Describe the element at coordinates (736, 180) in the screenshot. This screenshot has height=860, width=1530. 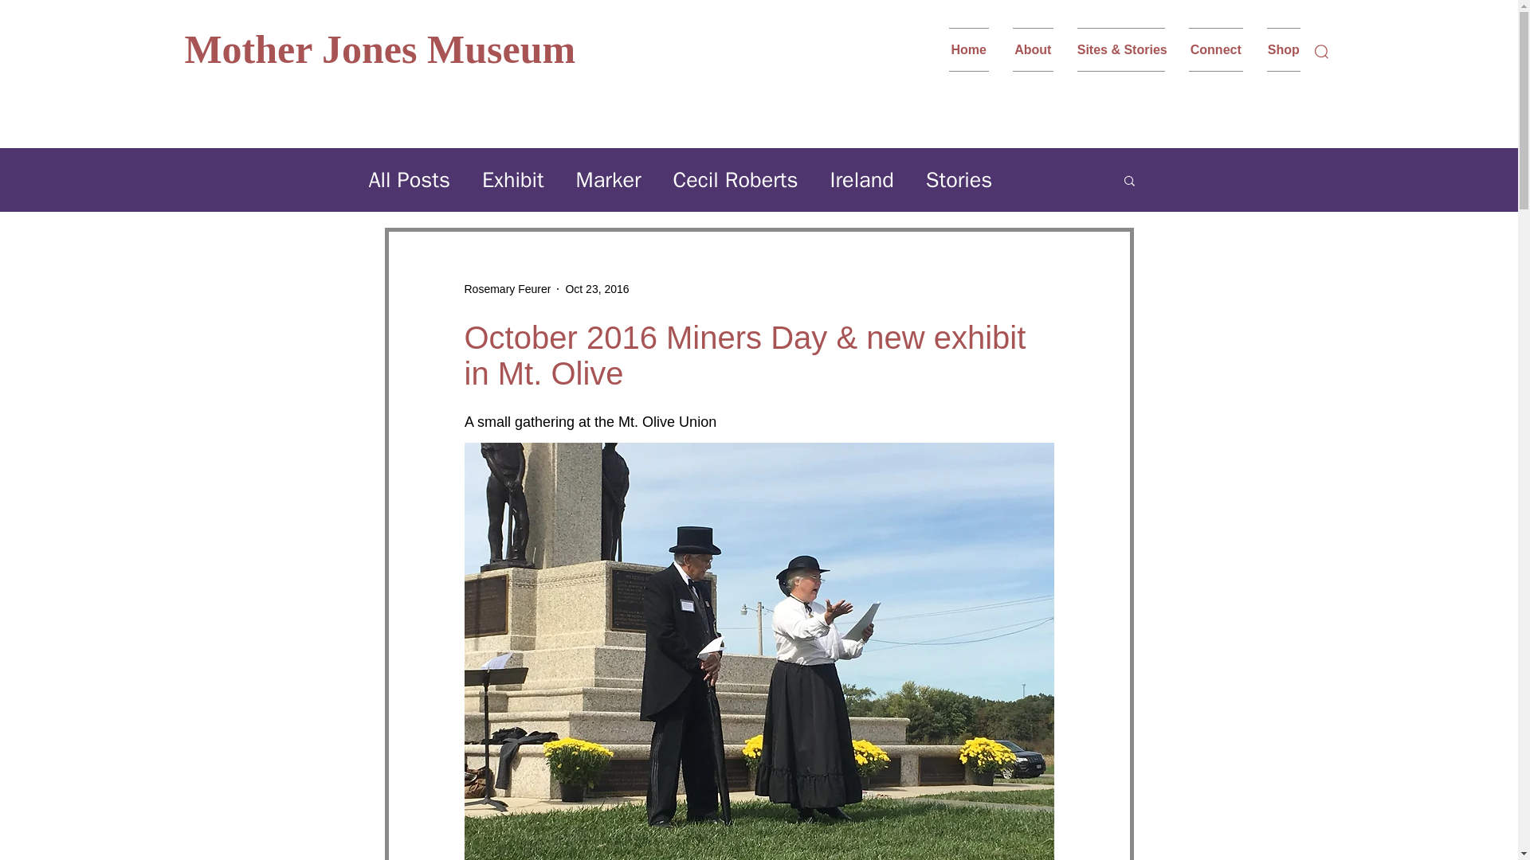
I see `Cecil Roberts` at that location.